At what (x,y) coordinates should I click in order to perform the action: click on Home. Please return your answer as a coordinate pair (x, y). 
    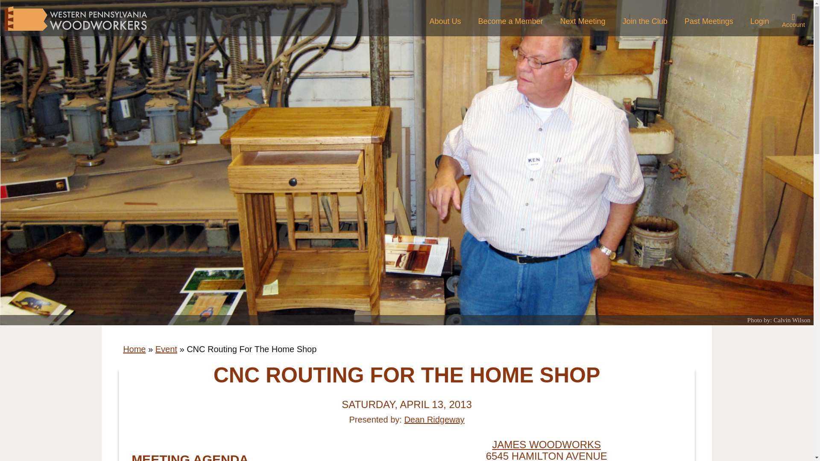
    Looking at the image, I should click on (134, 349).